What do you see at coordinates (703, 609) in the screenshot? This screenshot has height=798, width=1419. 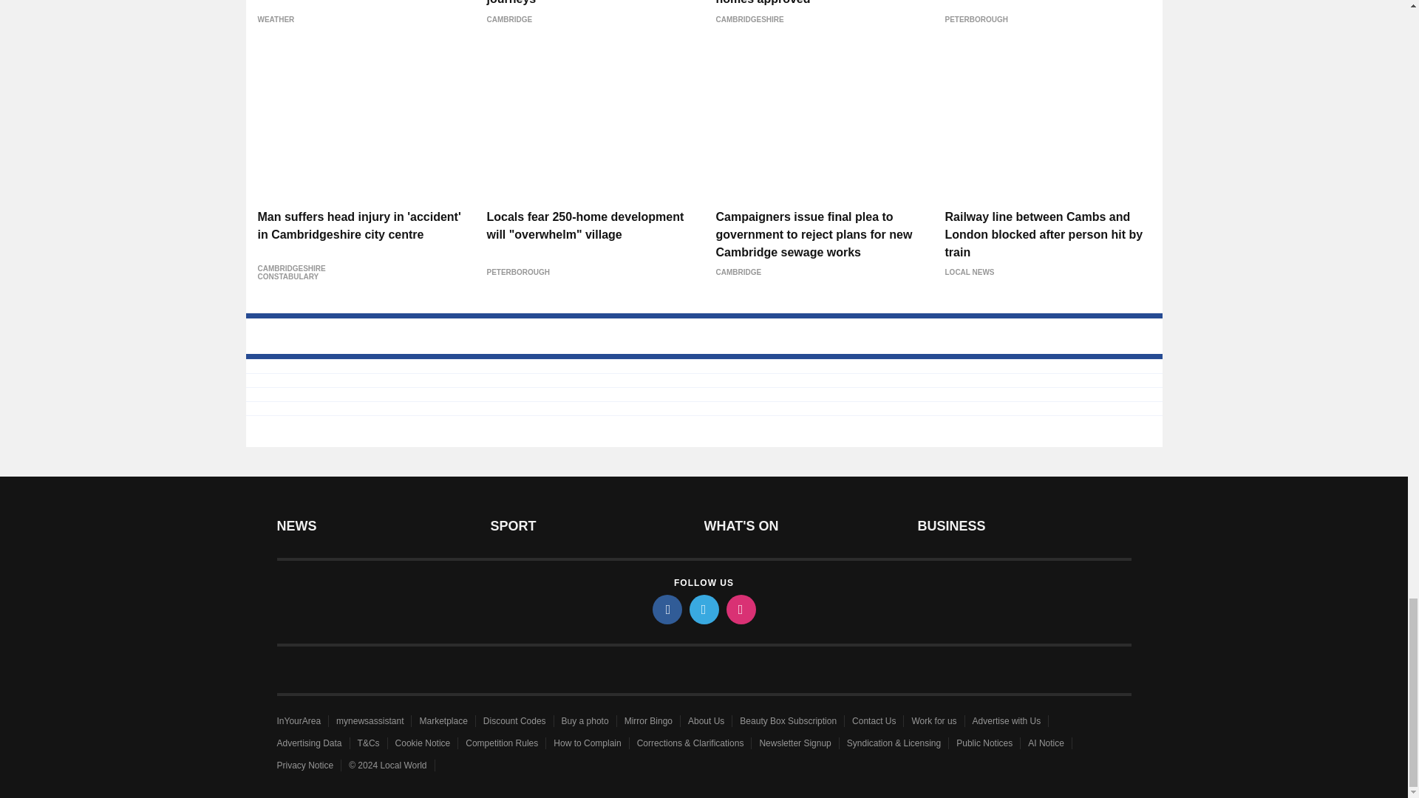 I see `twitter` at bounding box center [703, 609].